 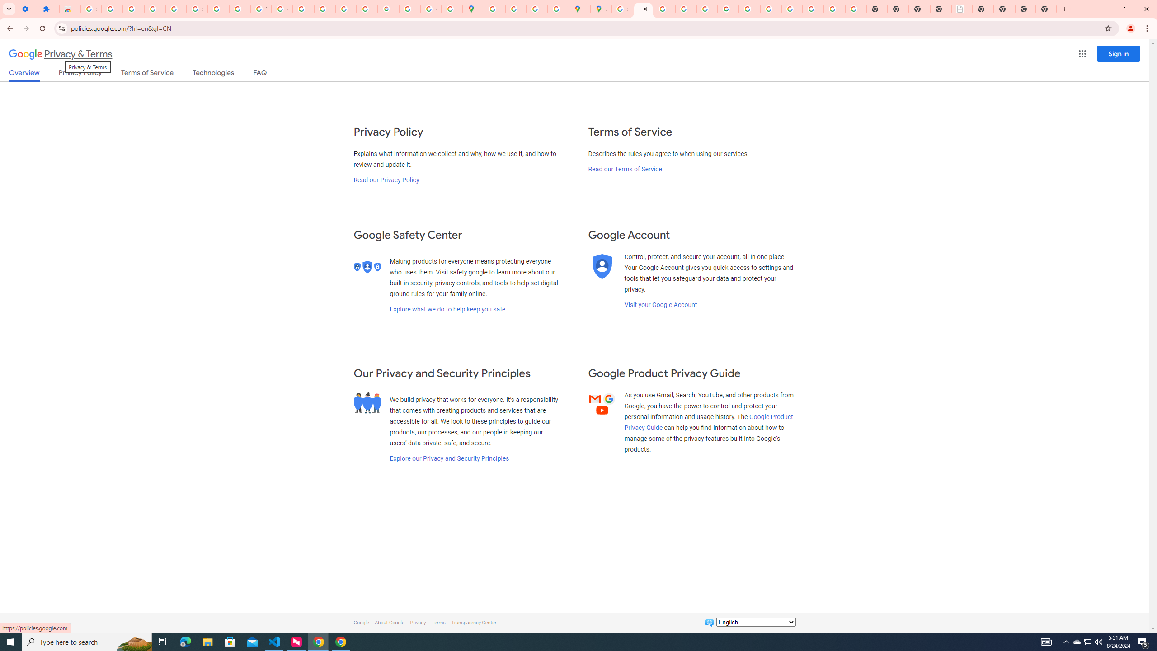 What do you see at coordinates (771, 9) in the screenshot?
I see `Browse Chrome as a guest - Computer - Google Chrome Help` at bounding box center [771, 9].